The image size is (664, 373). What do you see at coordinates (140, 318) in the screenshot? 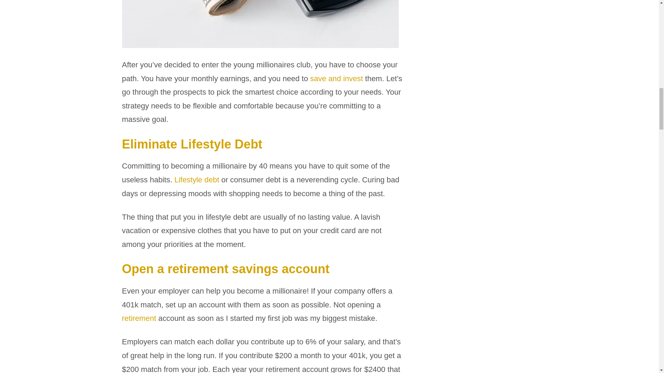
I see `retirement` at bounding box center [140, 318].